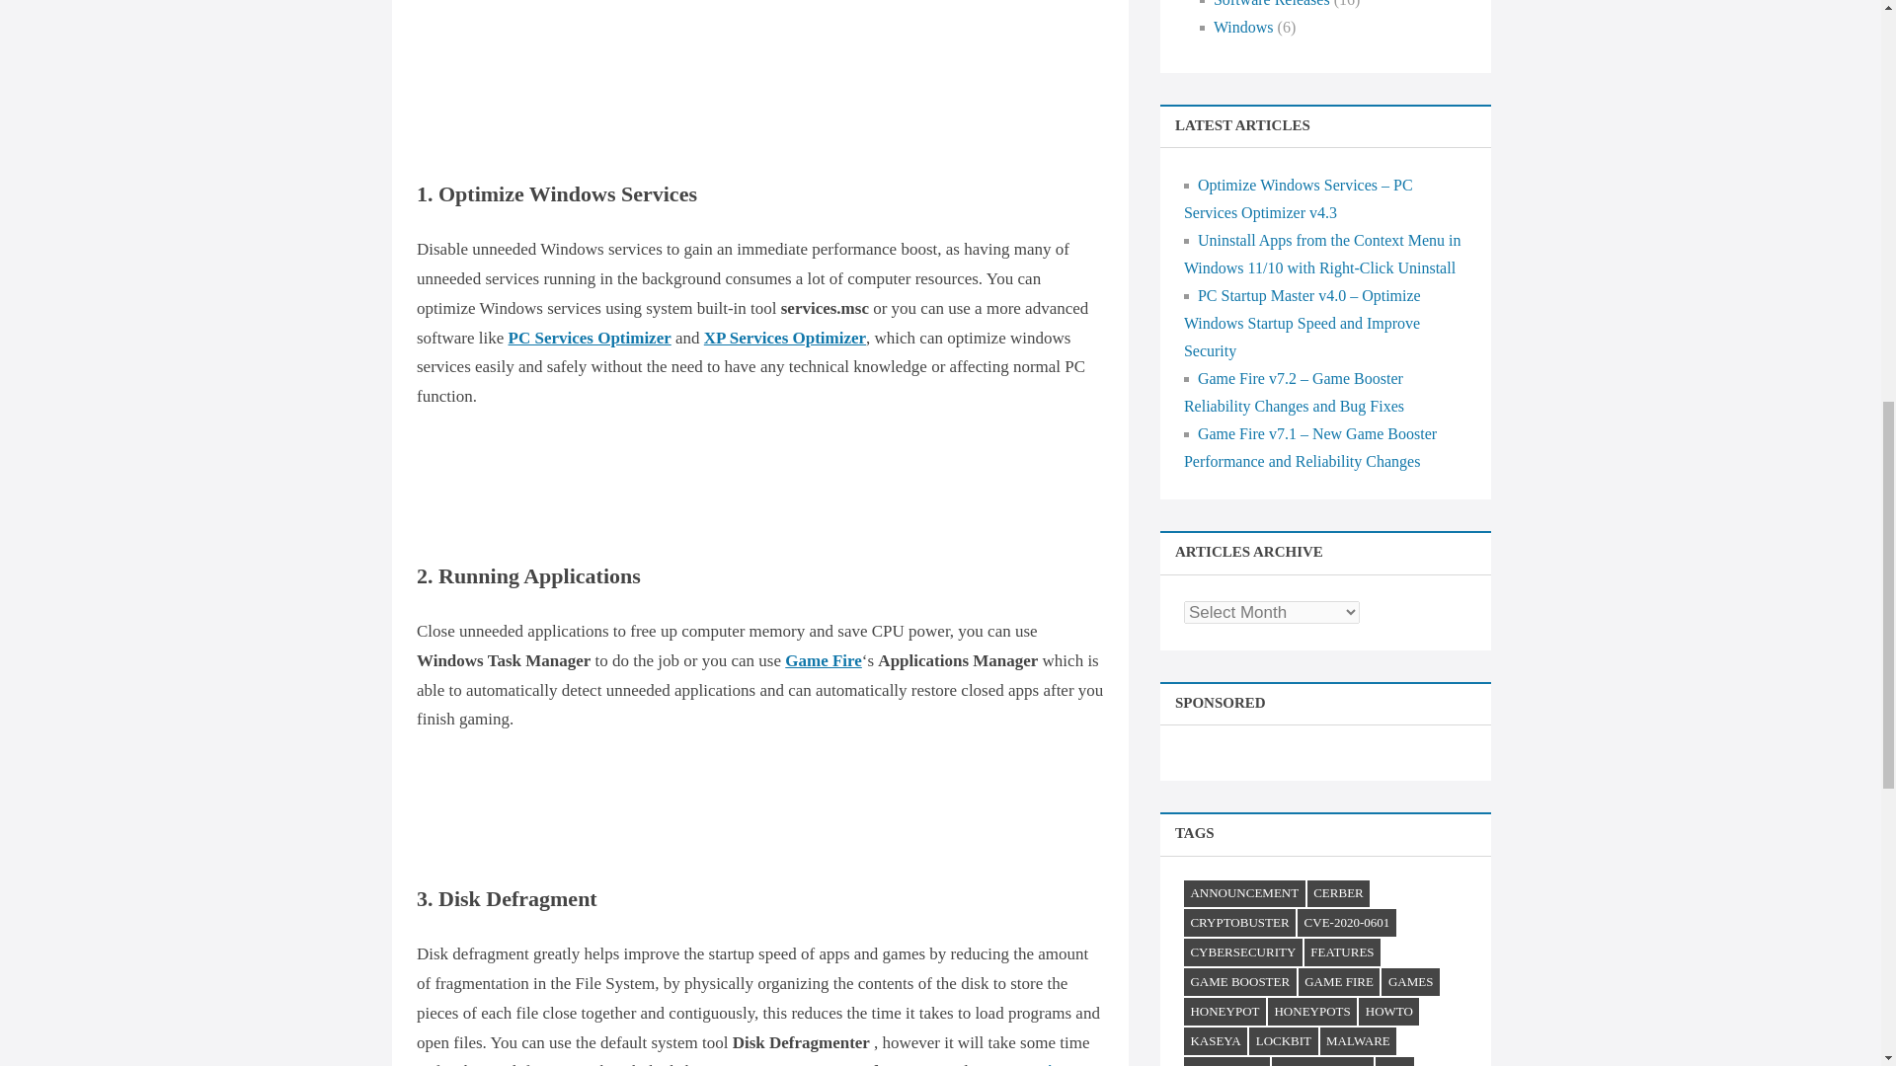 This screenshot has width=1896, height=1066. What do you see at coordinates (1028, 1064) in the screenshot?
I see `Game Fire` at bounding box center [1028, 1064].